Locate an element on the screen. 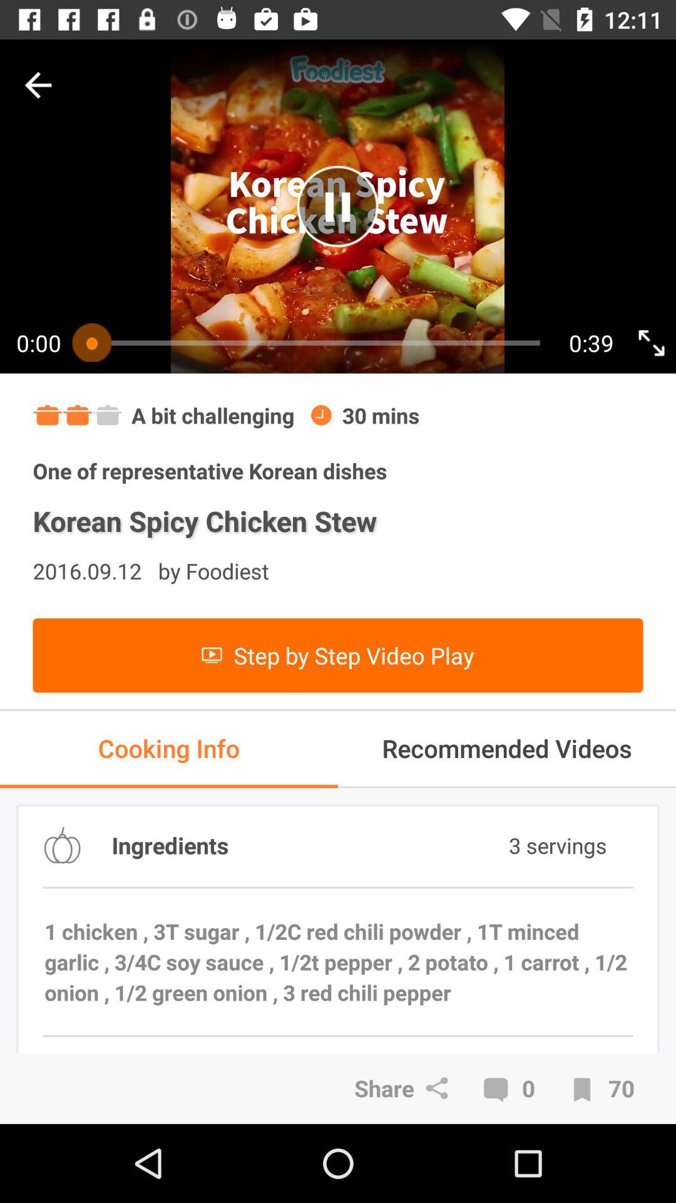 This screenshot has width=676, height=1203. play is located at coordinates (338, 207).